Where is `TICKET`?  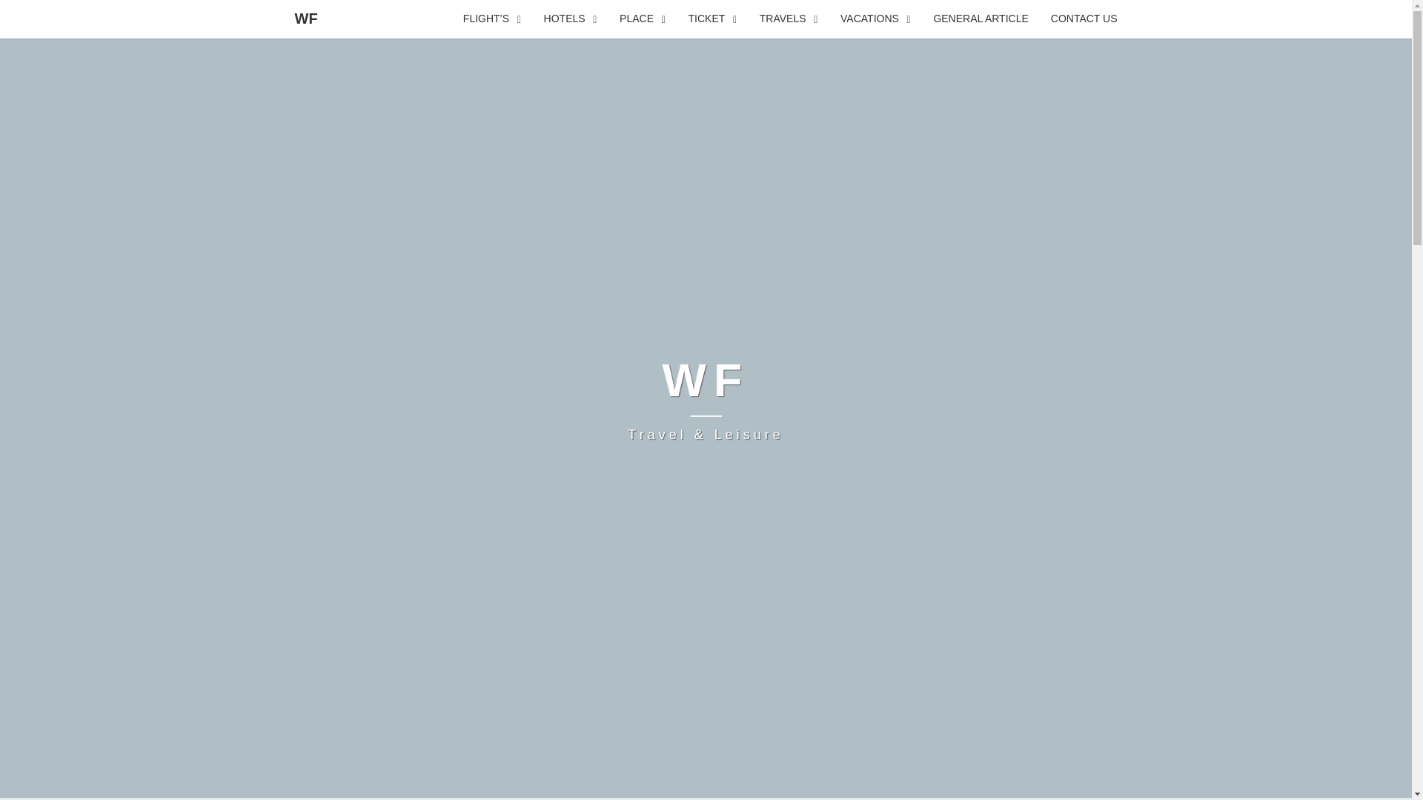
TICKET is located at coordinates (712, 19).